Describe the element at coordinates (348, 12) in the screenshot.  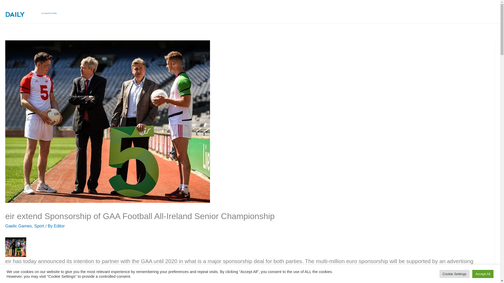
I see `HOUSES FOR SALE` at that location.